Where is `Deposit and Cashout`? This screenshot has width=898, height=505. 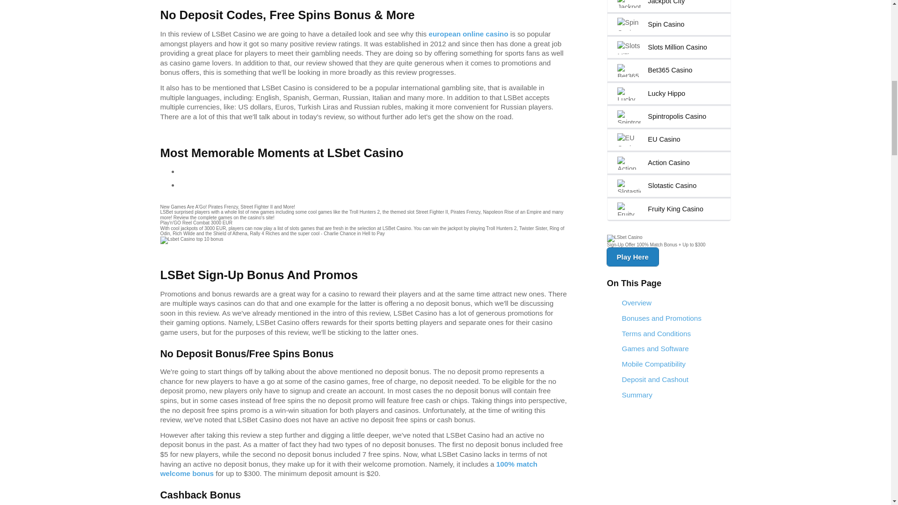 Deposit and Cashout is located at coordinates (669, 380).